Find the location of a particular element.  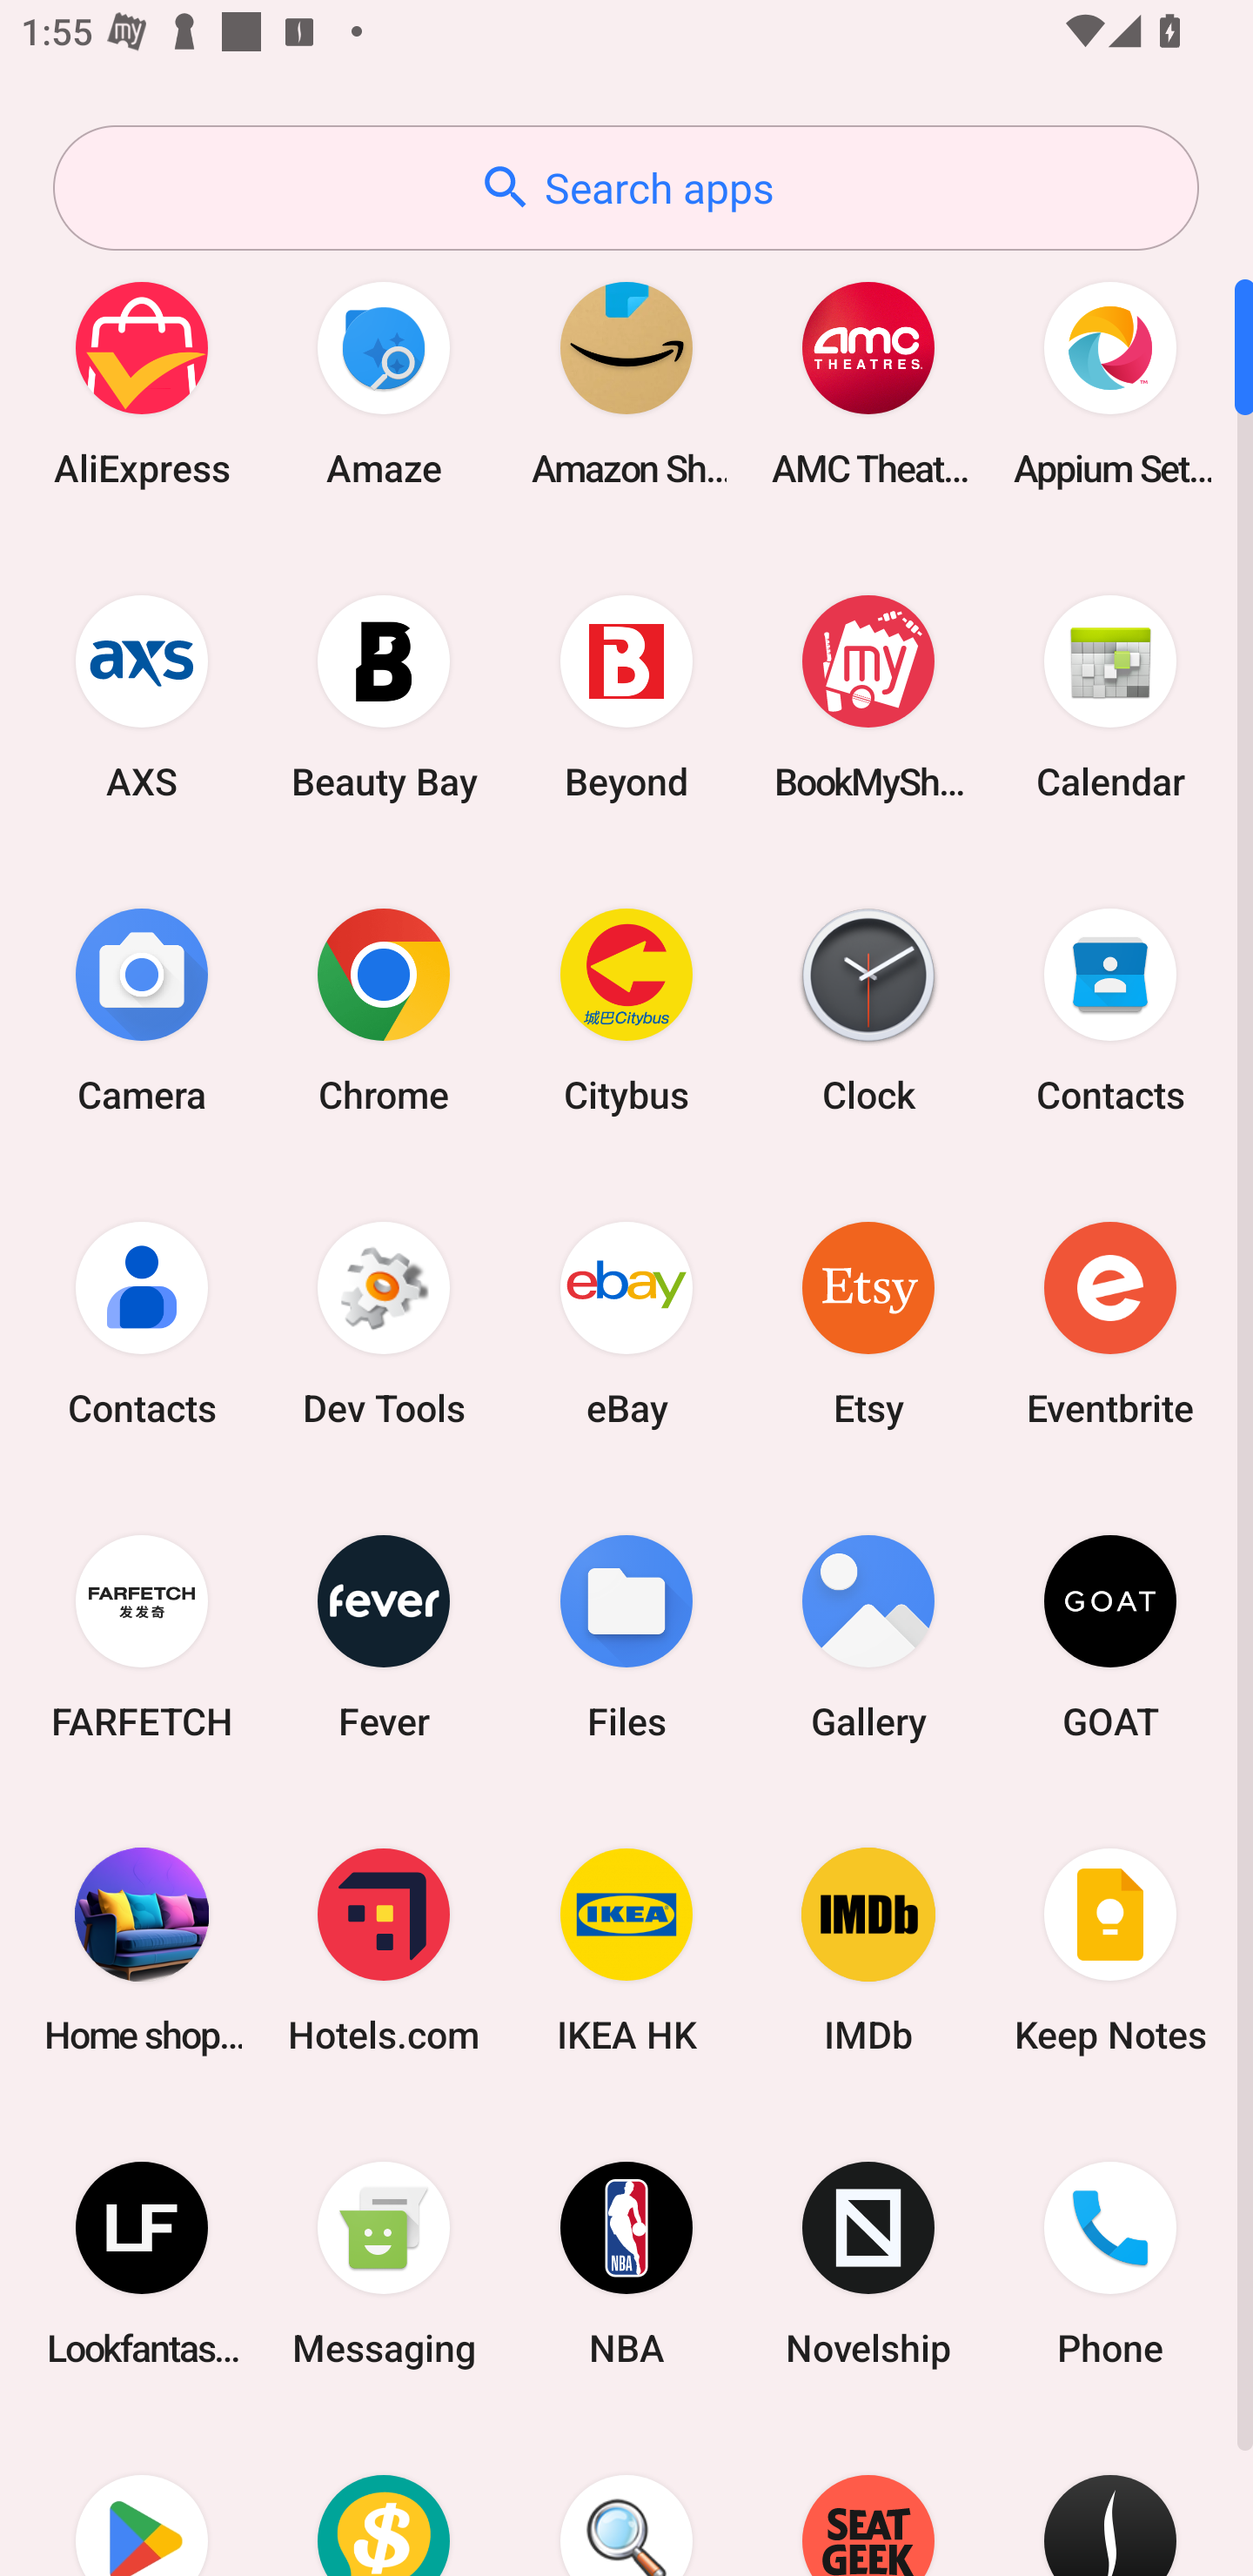

GOAT is located at coordinates (1110, 1636).